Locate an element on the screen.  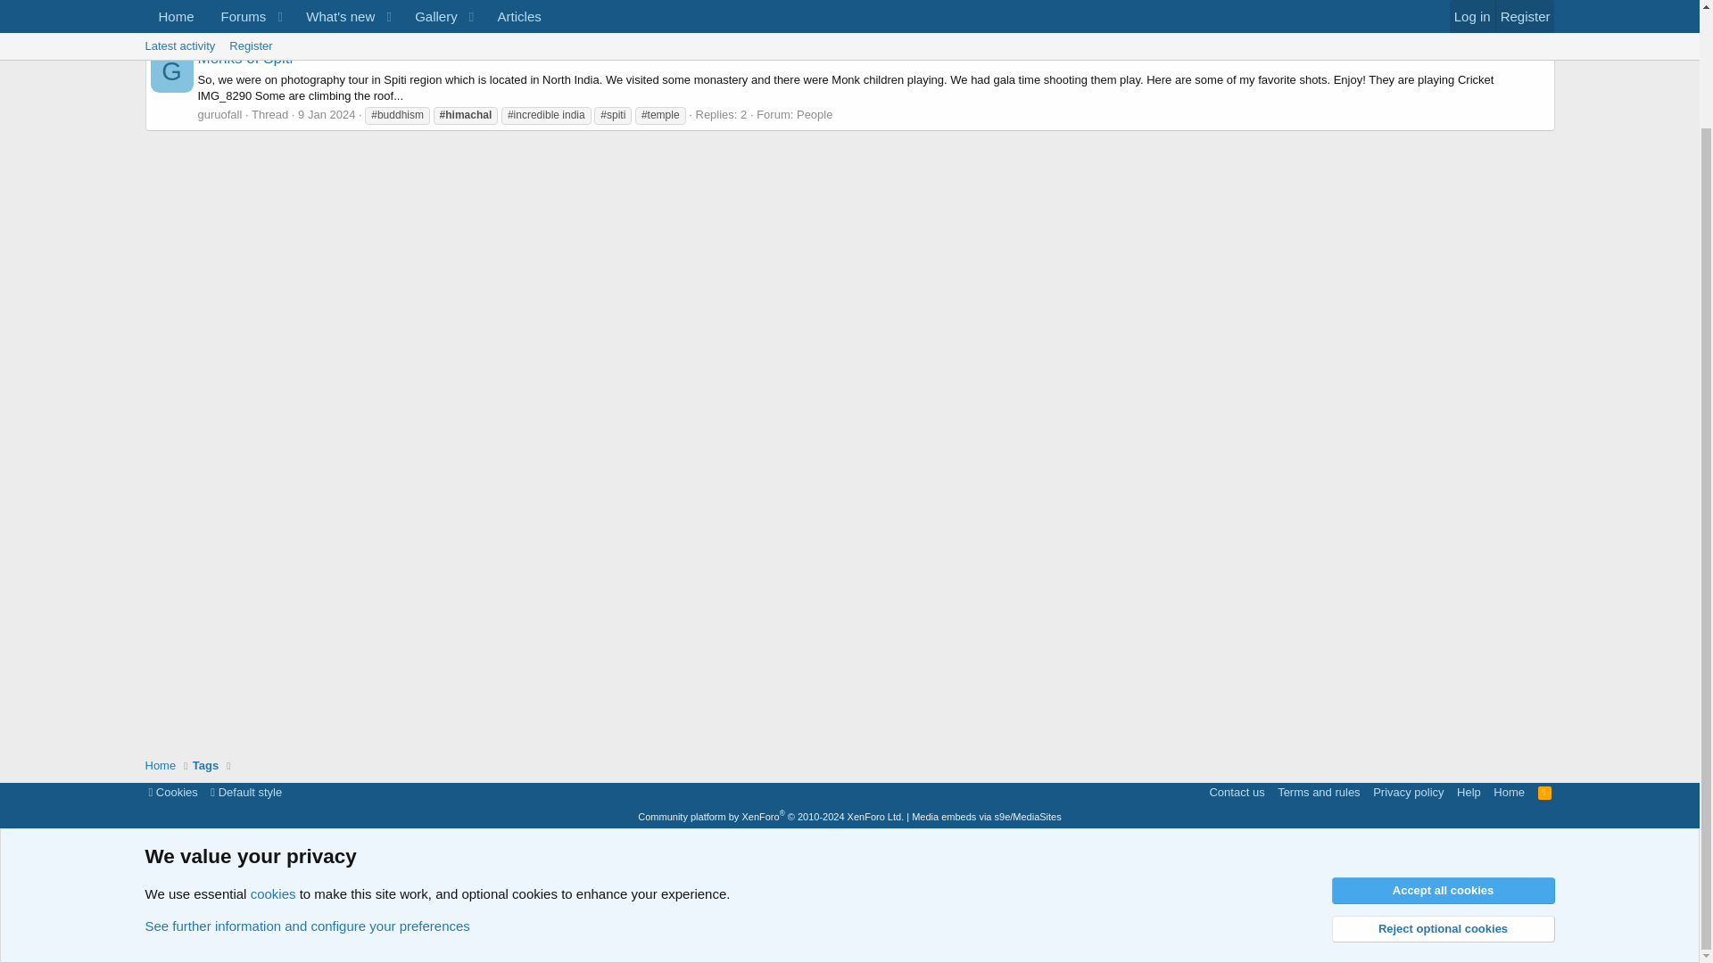
Contact us is located at coordinates (171, 792).